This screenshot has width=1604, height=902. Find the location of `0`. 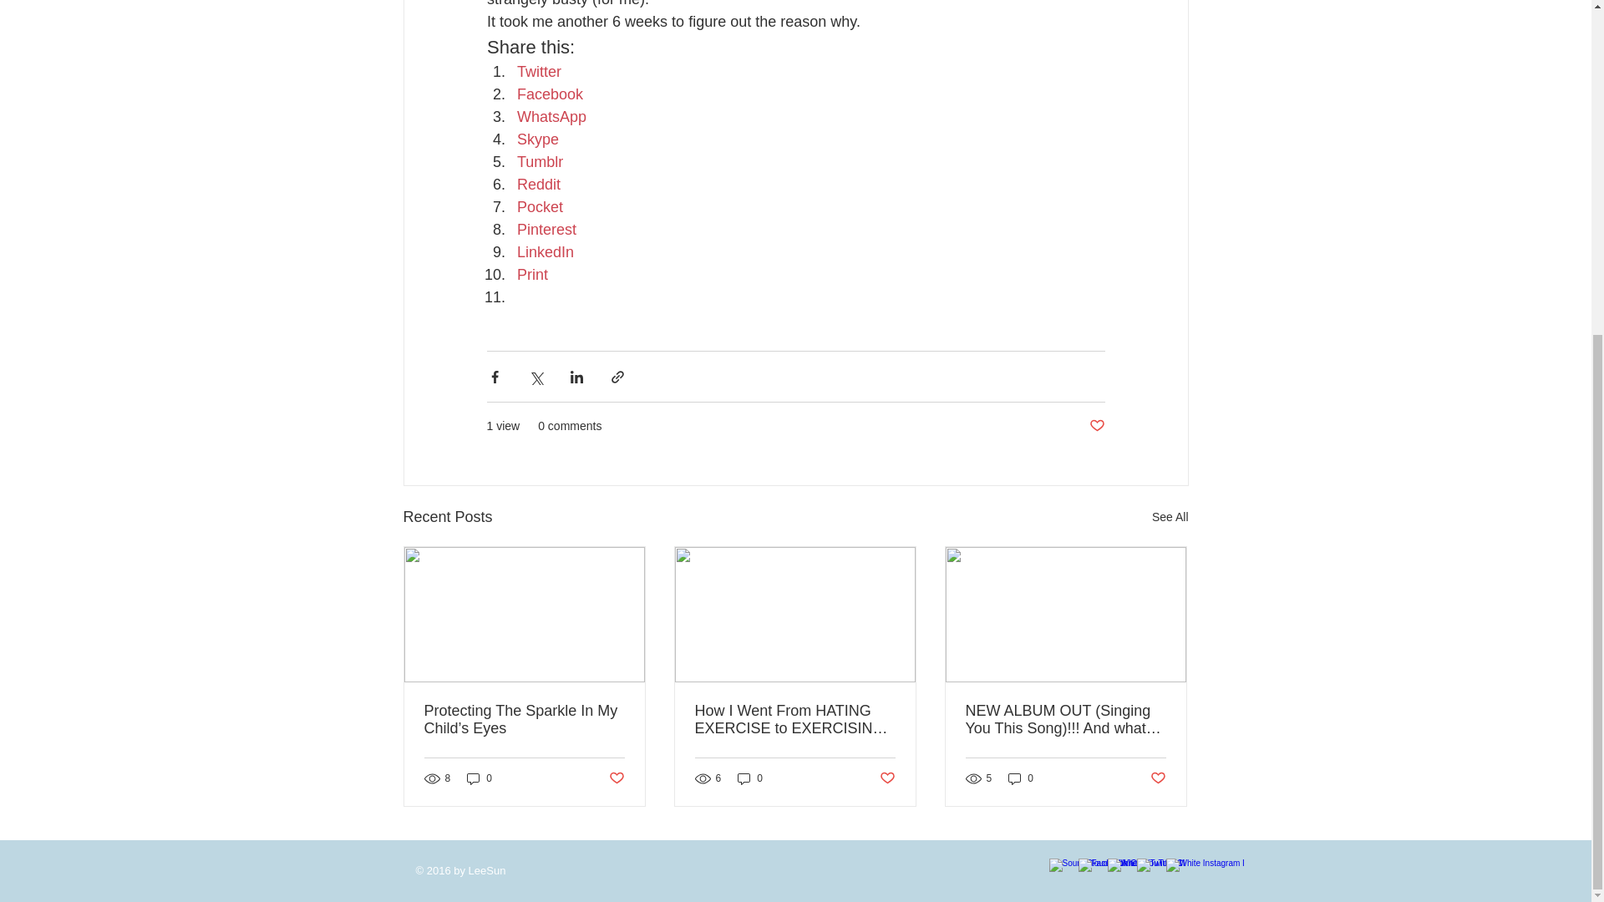

0 is located at coordinates (1021, 778).